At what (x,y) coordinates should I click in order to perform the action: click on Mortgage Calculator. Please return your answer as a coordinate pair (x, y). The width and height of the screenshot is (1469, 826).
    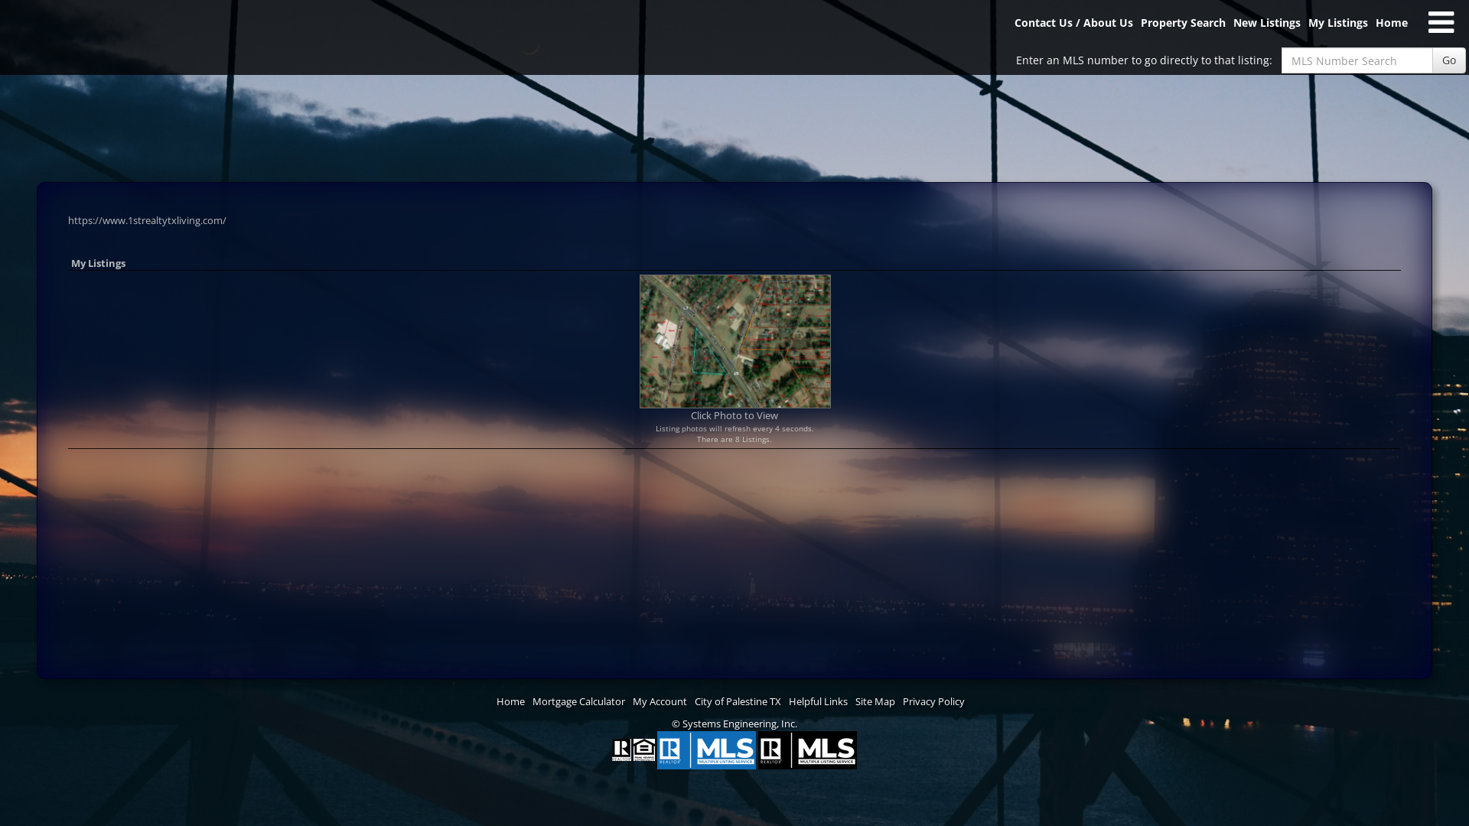
    Looking at the image, I should click on (578, 702).